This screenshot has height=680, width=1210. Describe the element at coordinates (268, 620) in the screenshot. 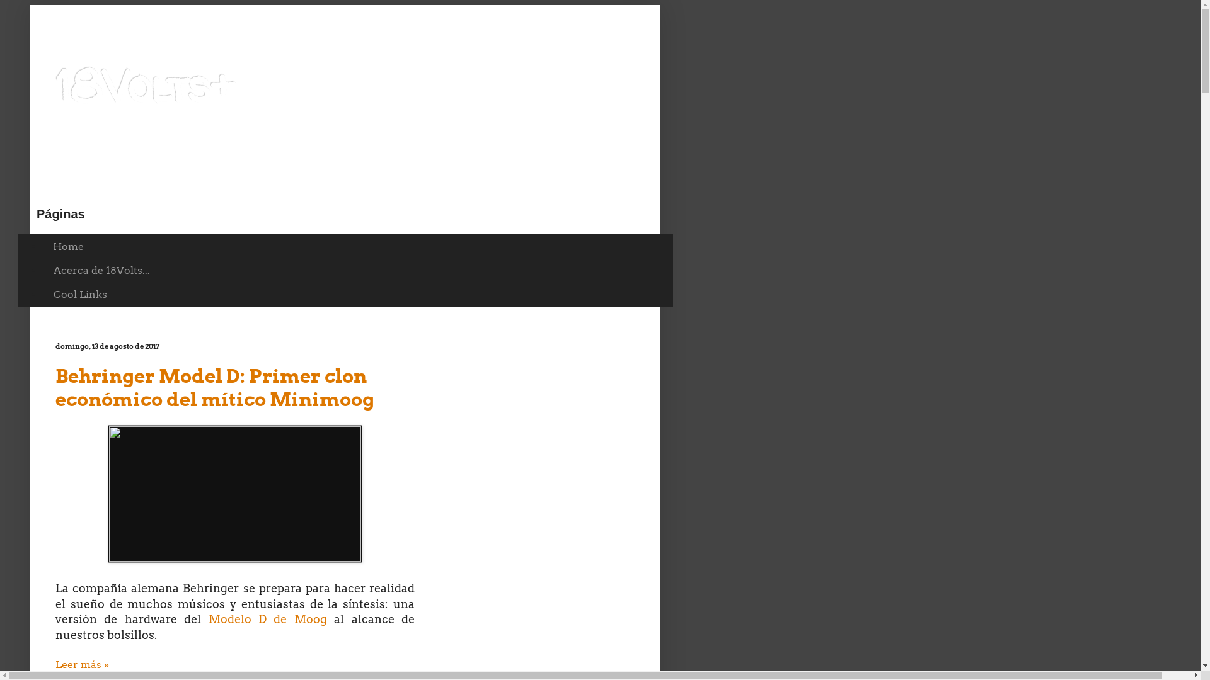

I see `Modelo D de Moog` at that location.